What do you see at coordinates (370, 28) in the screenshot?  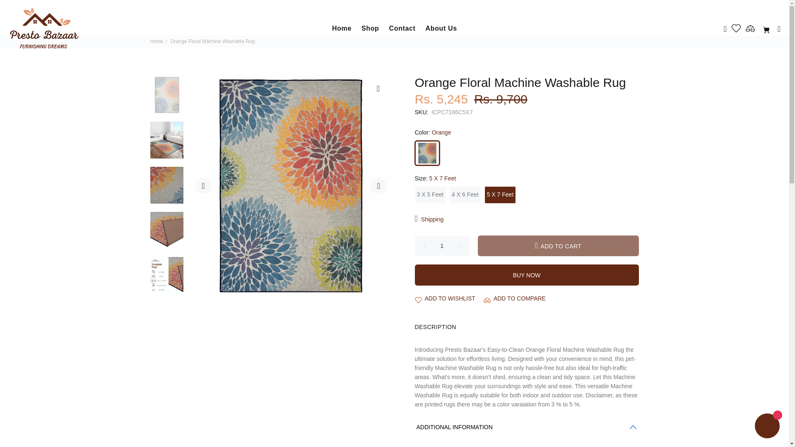 I see `Shop` at bounding box center [370, 28].